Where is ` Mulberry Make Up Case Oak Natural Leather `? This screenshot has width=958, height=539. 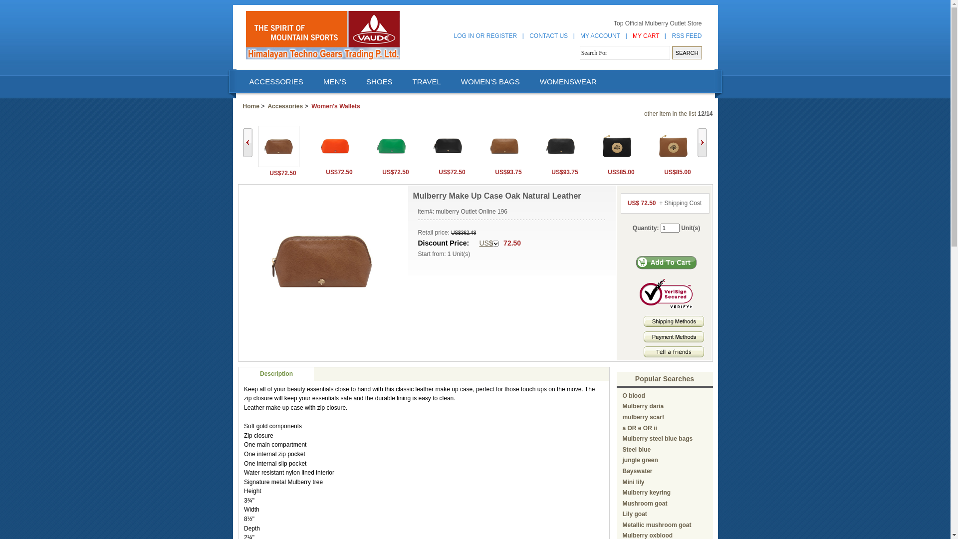
 Mulberry Make Up Case Oak Natural Leather  is located at coordinates (322, 261).